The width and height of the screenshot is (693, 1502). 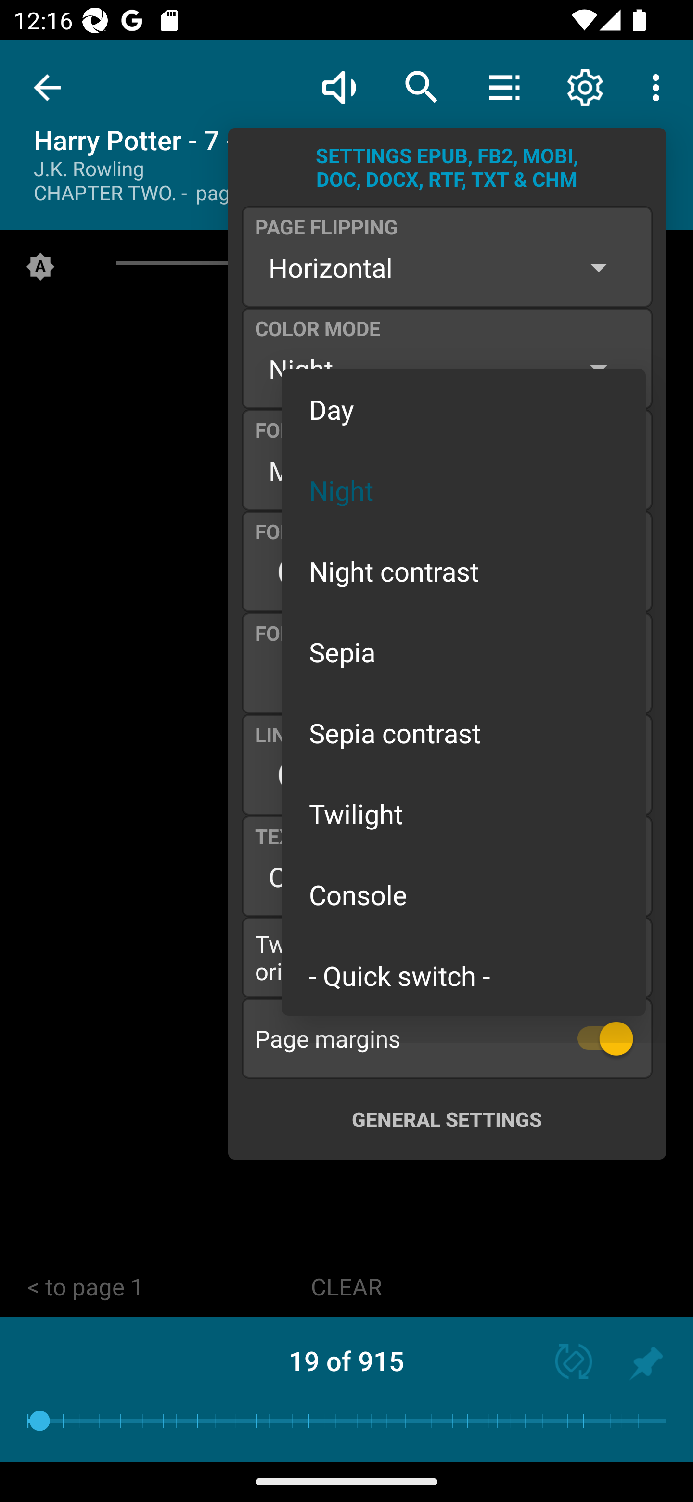 I want to click on Console, so click(x=464, y=894).